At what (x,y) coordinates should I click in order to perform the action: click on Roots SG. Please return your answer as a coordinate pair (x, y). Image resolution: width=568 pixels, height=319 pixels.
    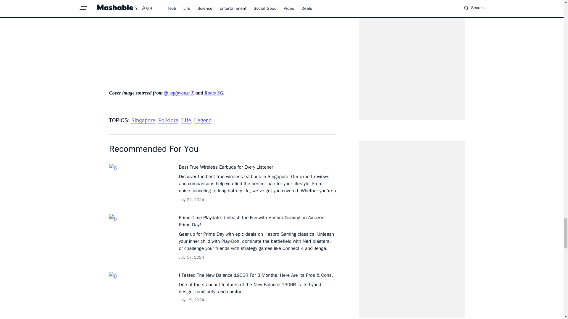
    Looking at the image, I should click on (214, 93).